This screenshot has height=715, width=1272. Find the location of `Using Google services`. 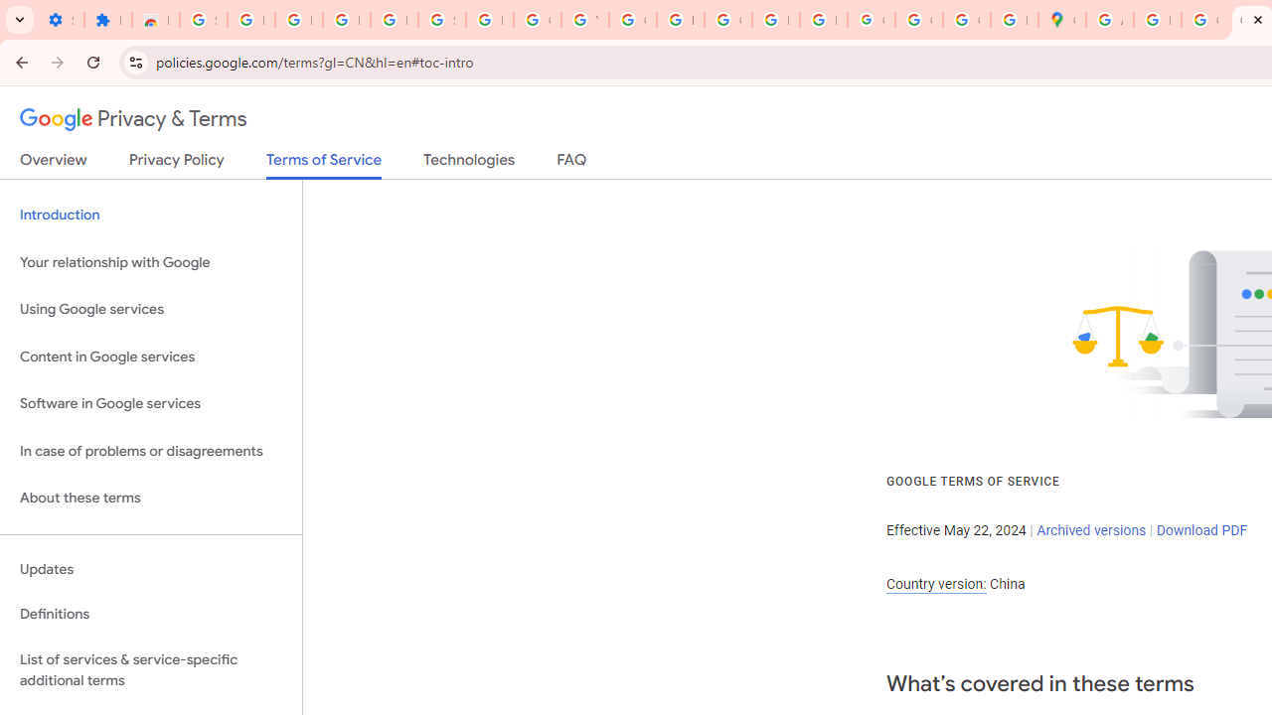

Using Google services is located at coordinates (151, 310).